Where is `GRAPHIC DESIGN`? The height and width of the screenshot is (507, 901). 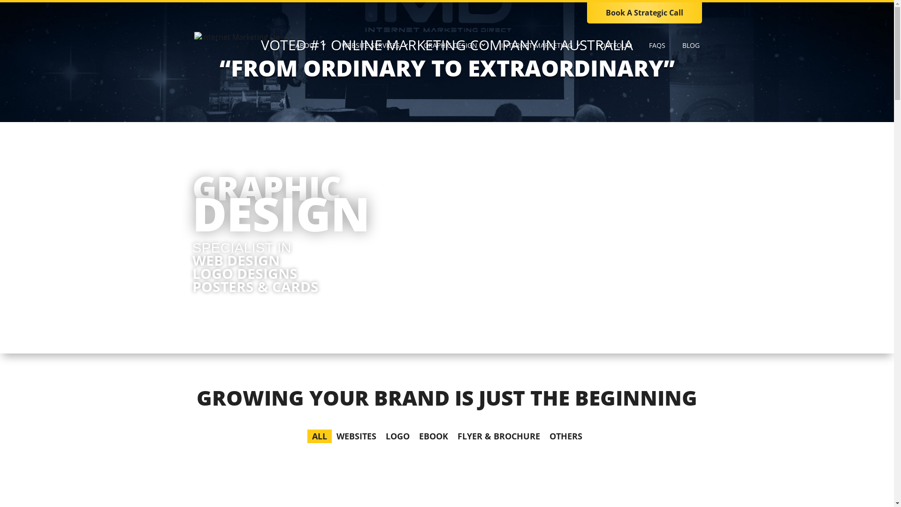
GRAPHIC DESIGN is located at coordinates (454, 50).